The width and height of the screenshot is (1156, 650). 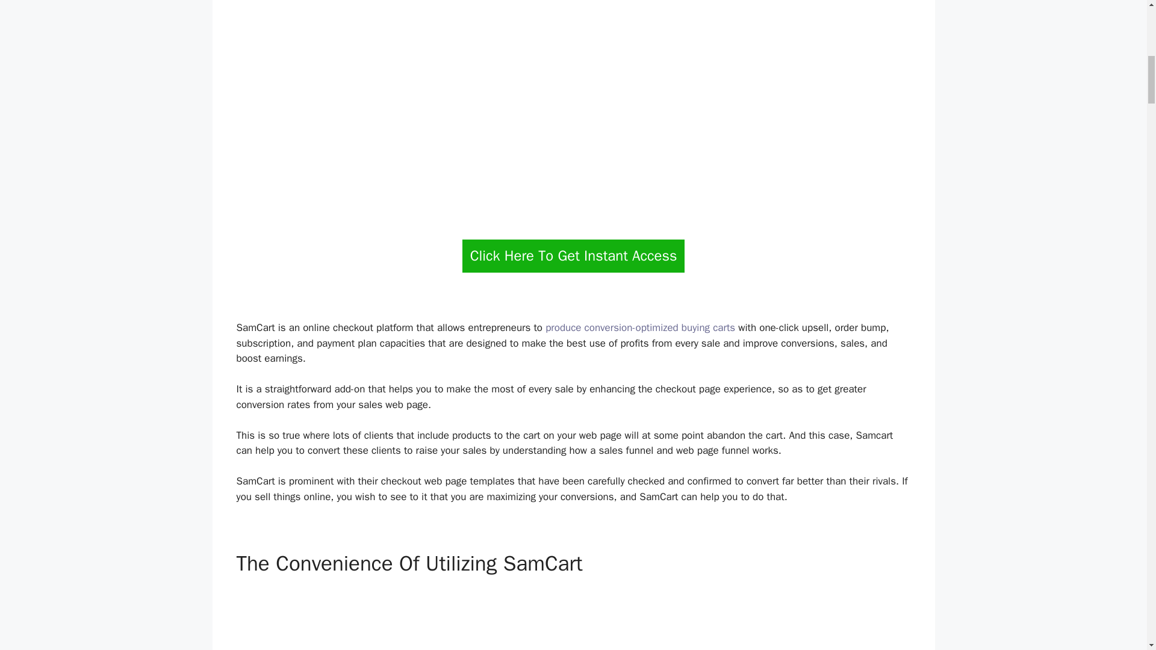 What do you see at coordinates (574, 256) in the screenshot?
I see `Click Here To Get Instant Access` at bounding box center [574, 256].